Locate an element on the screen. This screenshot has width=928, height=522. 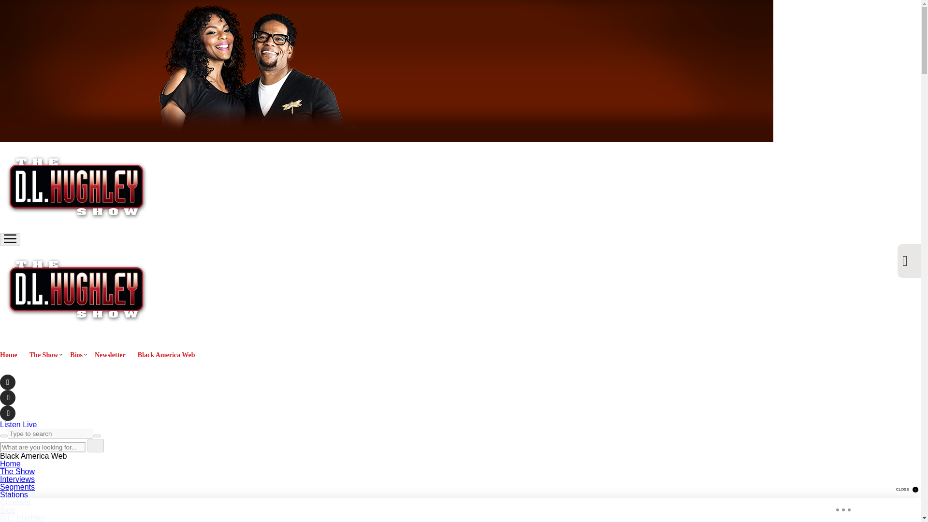
Bios is located at coordinates (7, 509).